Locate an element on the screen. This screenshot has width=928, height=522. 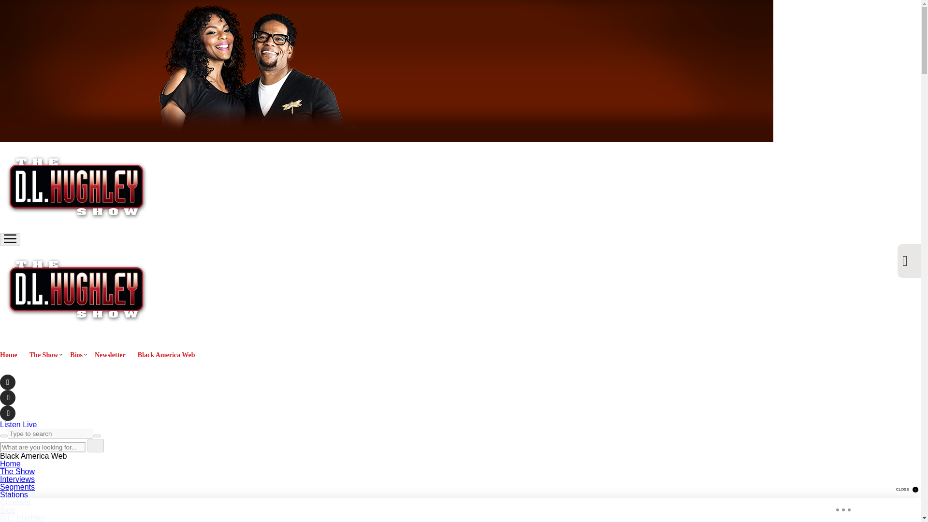
Bios is located at coordinates (7, 509).